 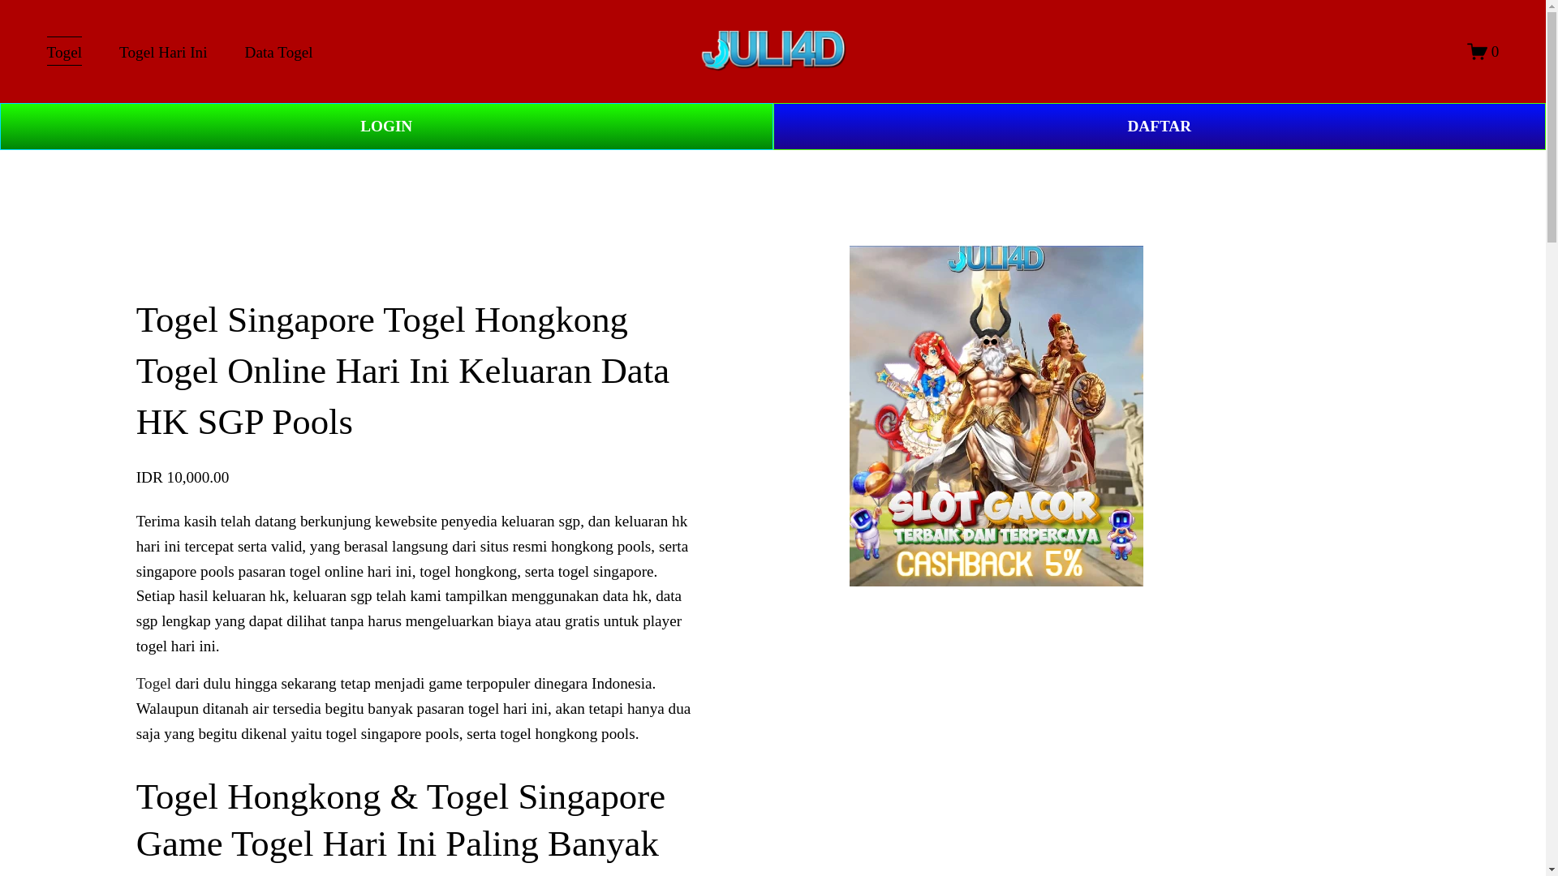 I want to click on Togel, so click(x=154, y=683).